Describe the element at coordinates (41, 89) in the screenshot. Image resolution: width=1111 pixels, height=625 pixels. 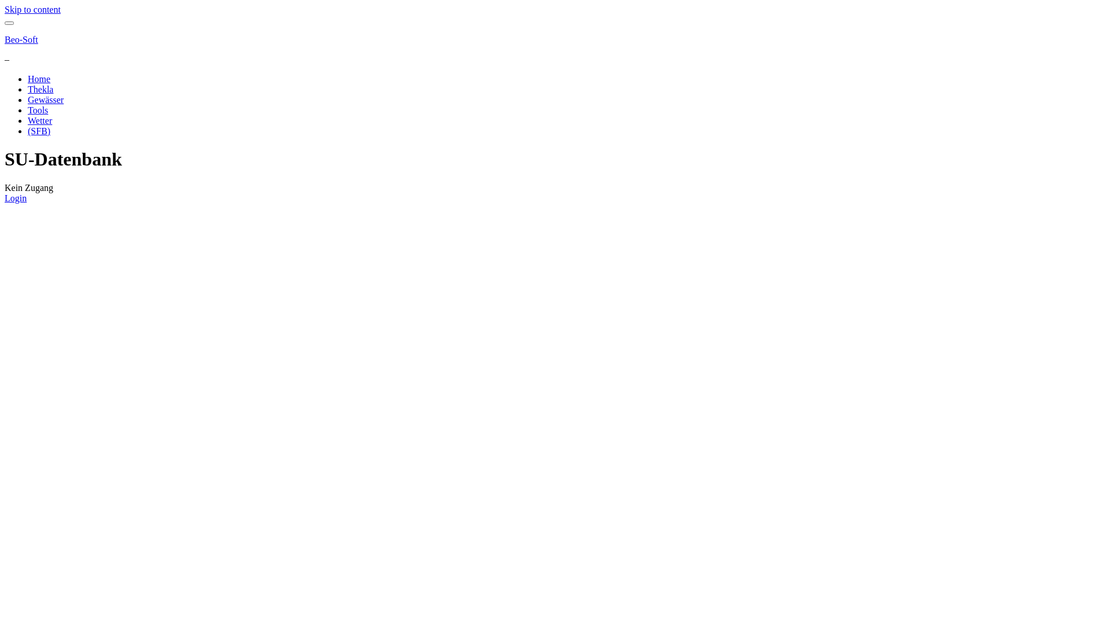
I see `Thekla` at that location.